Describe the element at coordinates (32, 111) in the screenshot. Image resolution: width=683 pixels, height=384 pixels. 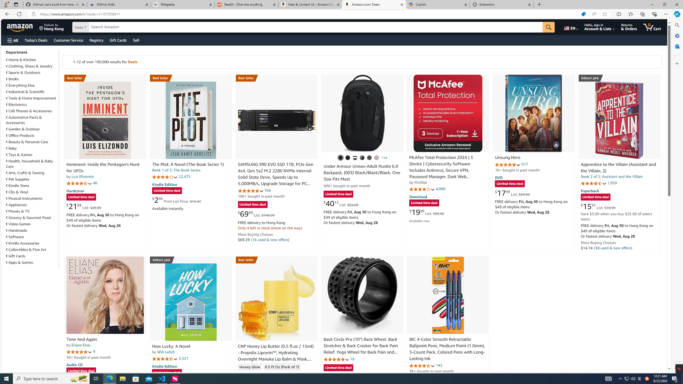
I see `Cell Phones & Accessories` at that location.